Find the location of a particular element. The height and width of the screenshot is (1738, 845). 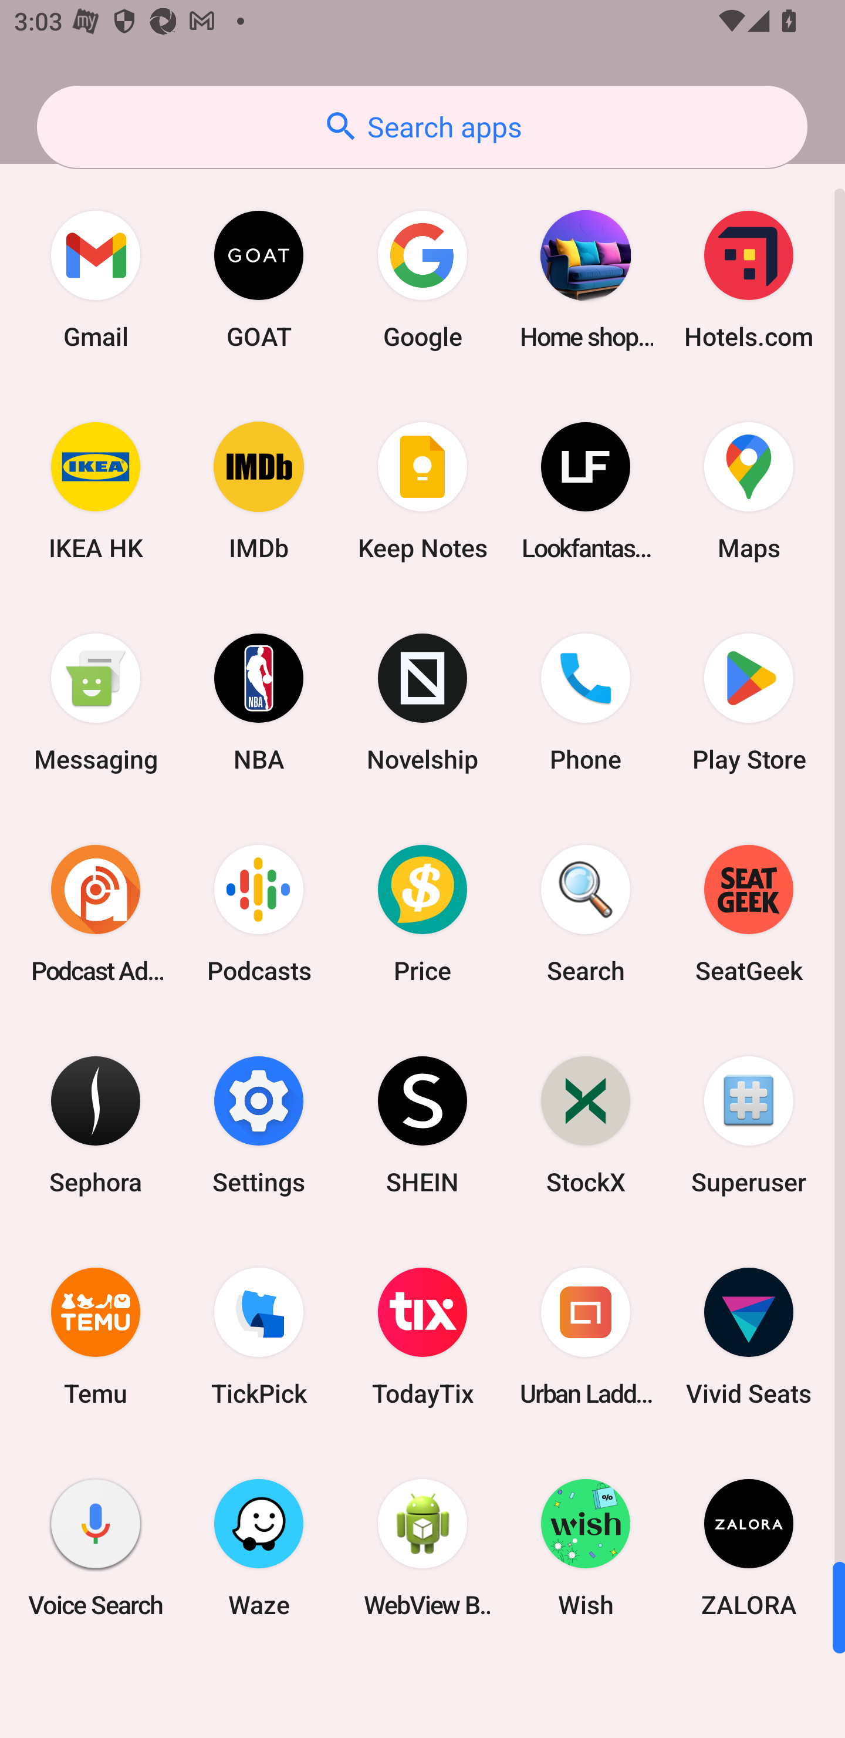

GOAT is located at coordinates (259, 279).